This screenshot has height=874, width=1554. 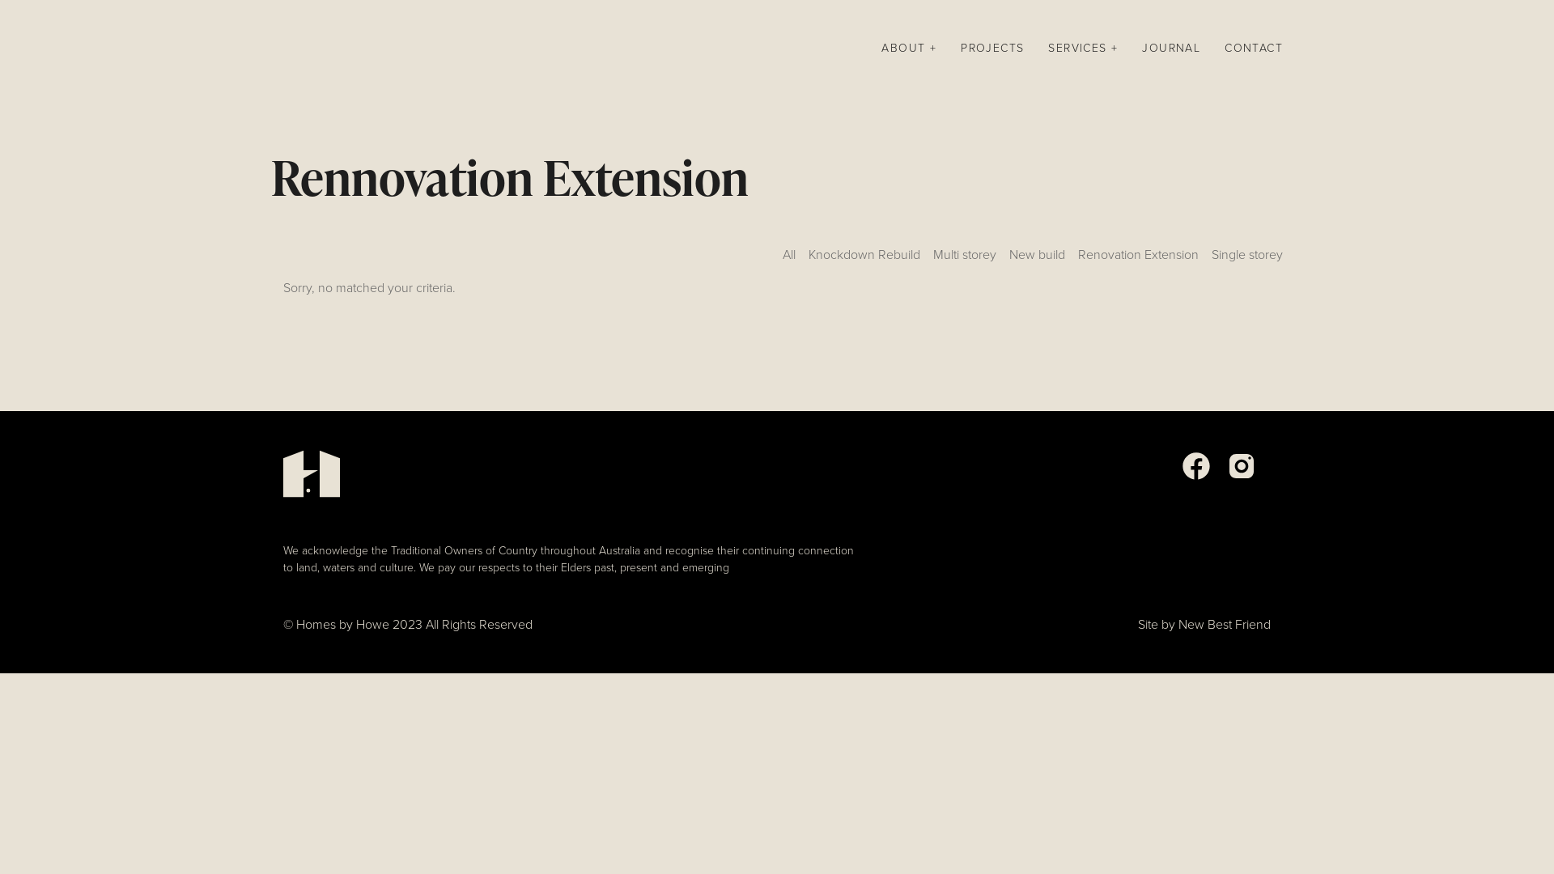 What do you see at coordinates (1171, 49) in the screenshot?
I see `JOURNAL` at bounding box center [1171, 49].